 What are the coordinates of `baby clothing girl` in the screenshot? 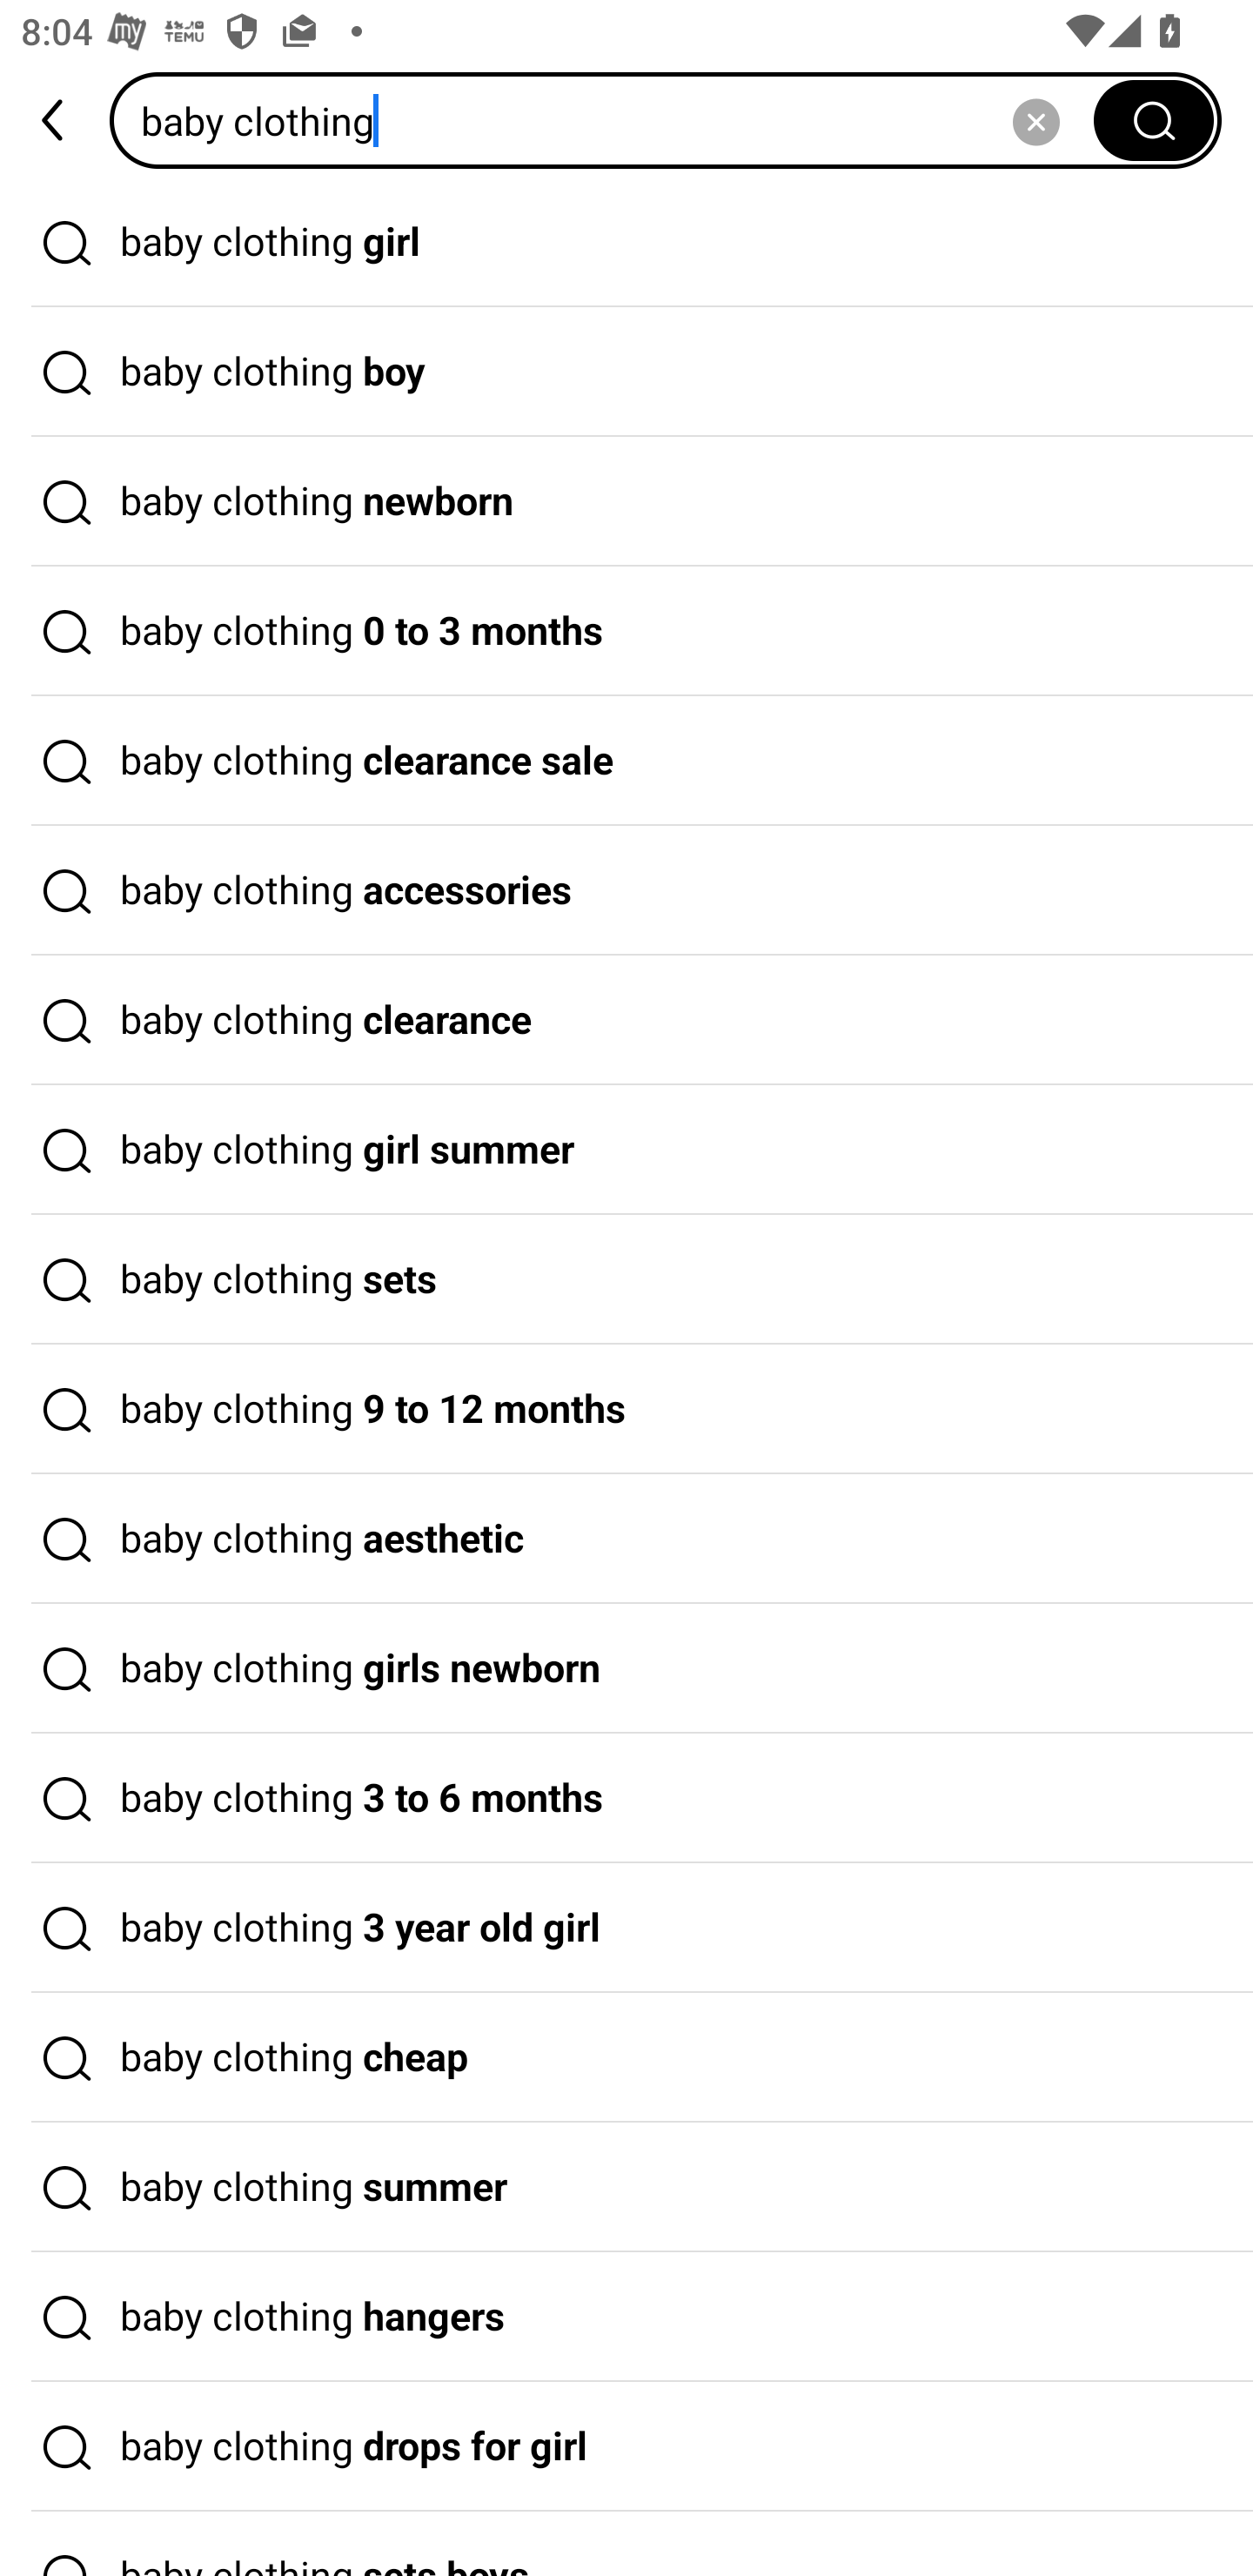 It's located at (626, 242).